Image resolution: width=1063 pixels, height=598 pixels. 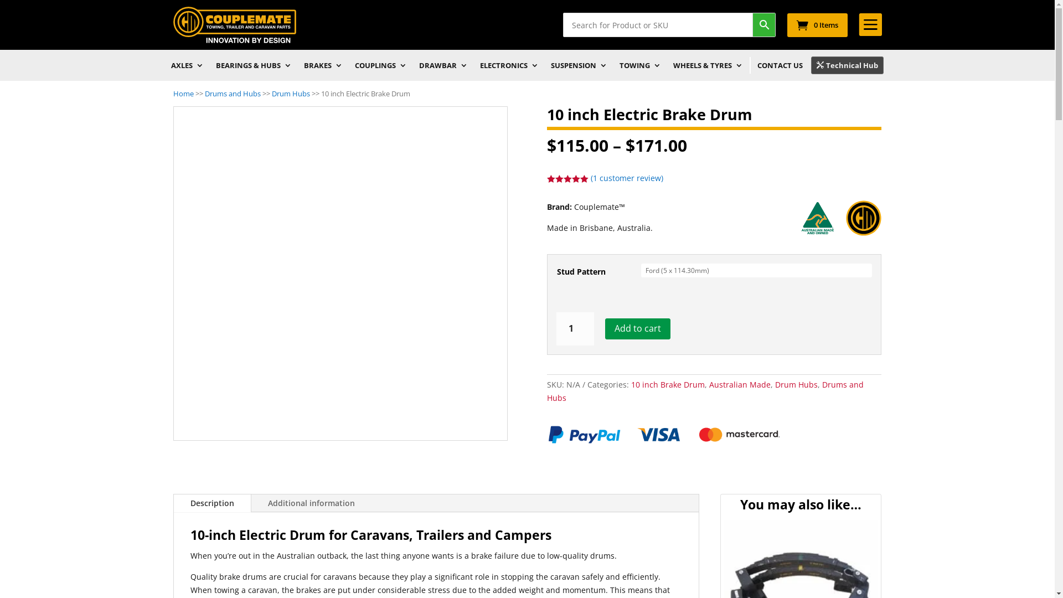 I want to click on Description, so click(x=213, y=503).